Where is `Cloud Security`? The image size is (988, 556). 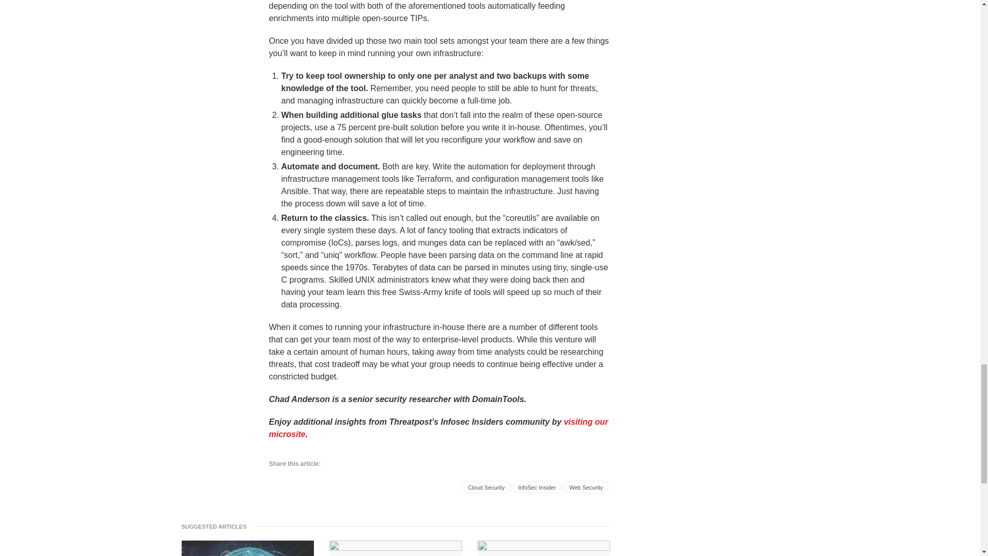
Cloud Security is located at coordinates (486, 487).